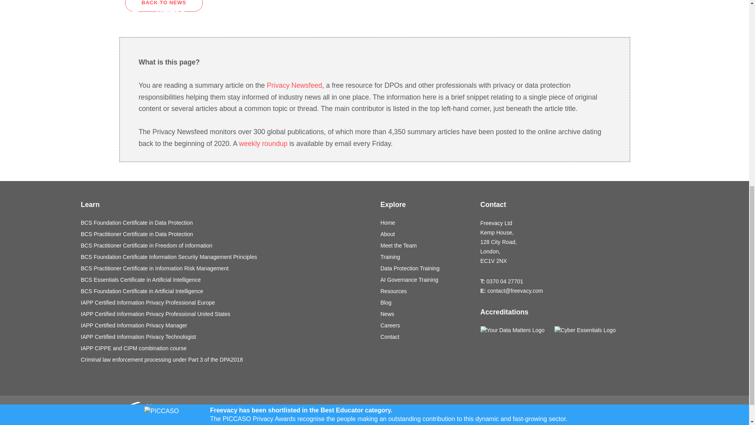 The height and width of the screenshot is (425, 755). What do you see at coordinates (225, 268) in the screenshot?
I see `BCS Practitioner Certificate in Information Risk Management` at bounding box center [225, 268].